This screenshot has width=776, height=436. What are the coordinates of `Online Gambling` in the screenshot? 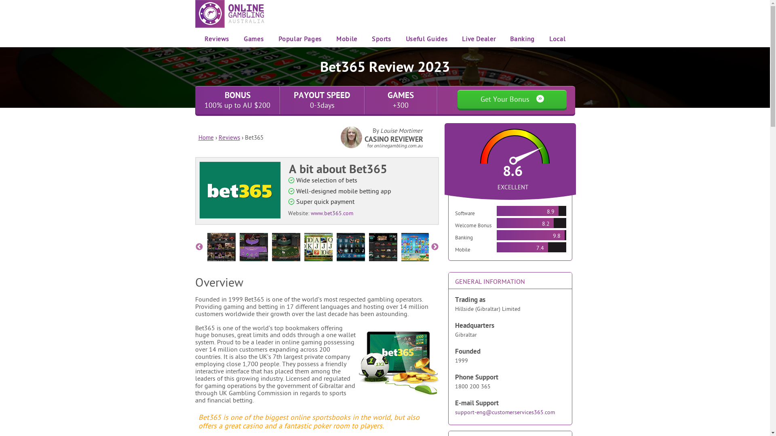 It's located at (230, 14).